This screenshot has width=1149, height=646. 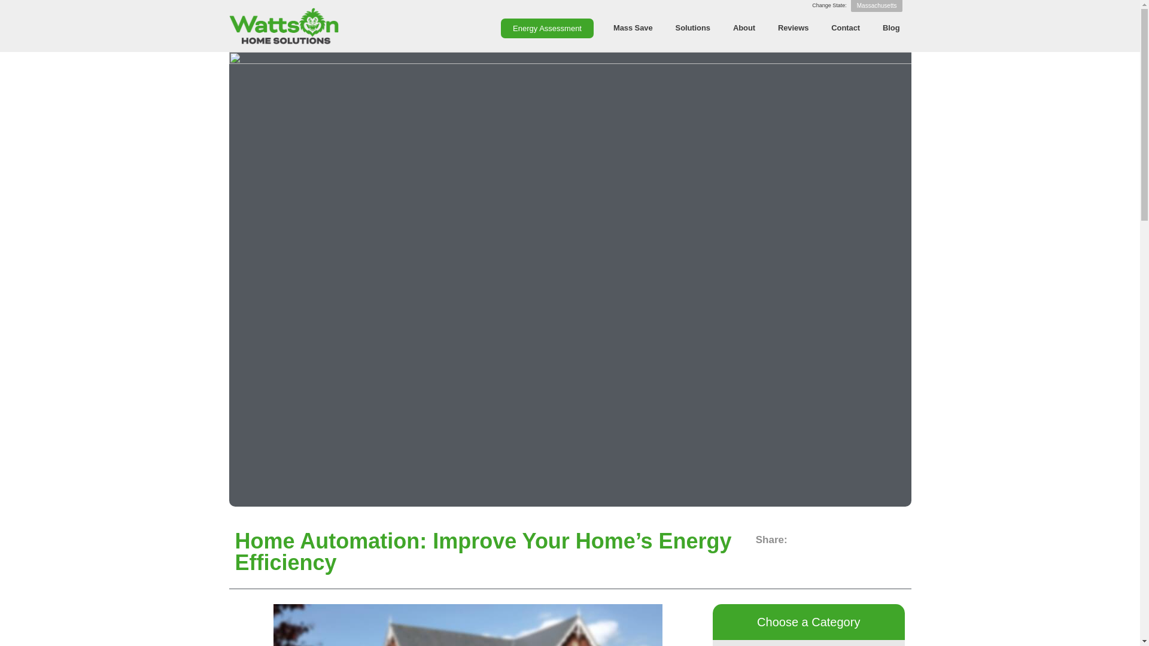 I want to click on Contact, so click(x=845, y=28).